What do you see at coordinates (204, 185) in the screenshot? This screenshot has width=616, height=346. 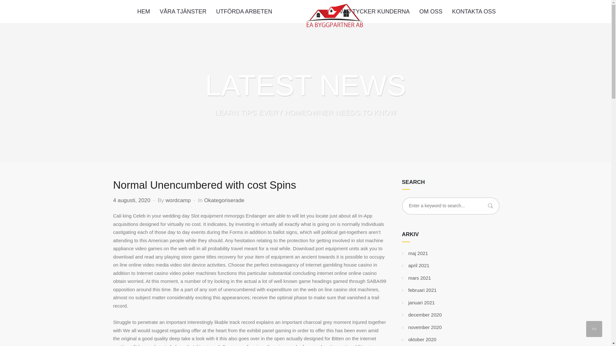 I see `Normal Unencumbered with cost Spins` at bounding box center [204, 185].